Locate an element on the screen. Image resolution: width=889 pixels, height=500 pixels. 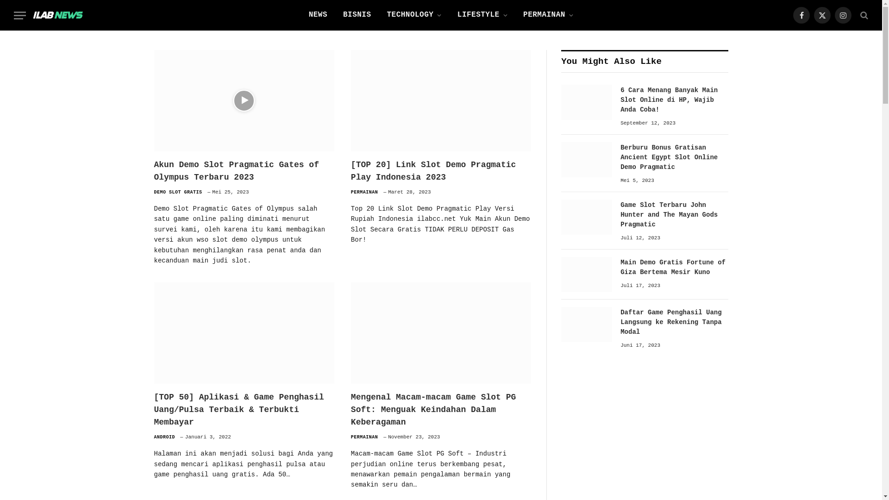
Facebook is located at coordinates (801, 15).